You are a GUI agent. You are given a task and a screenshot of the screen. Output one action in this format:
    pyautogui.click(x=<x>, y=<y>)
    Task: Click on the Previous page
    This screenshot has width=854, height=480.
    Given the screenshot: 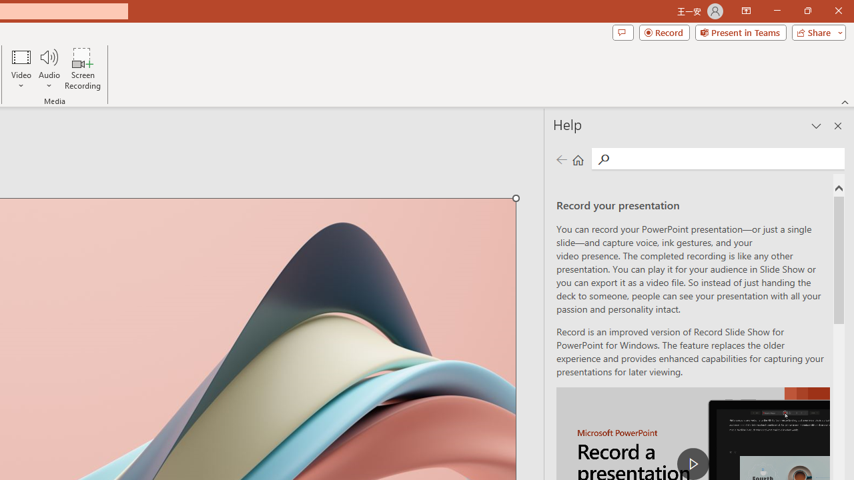 What is the action you would take?
    pyautogui.click(x=561, y=159)
    